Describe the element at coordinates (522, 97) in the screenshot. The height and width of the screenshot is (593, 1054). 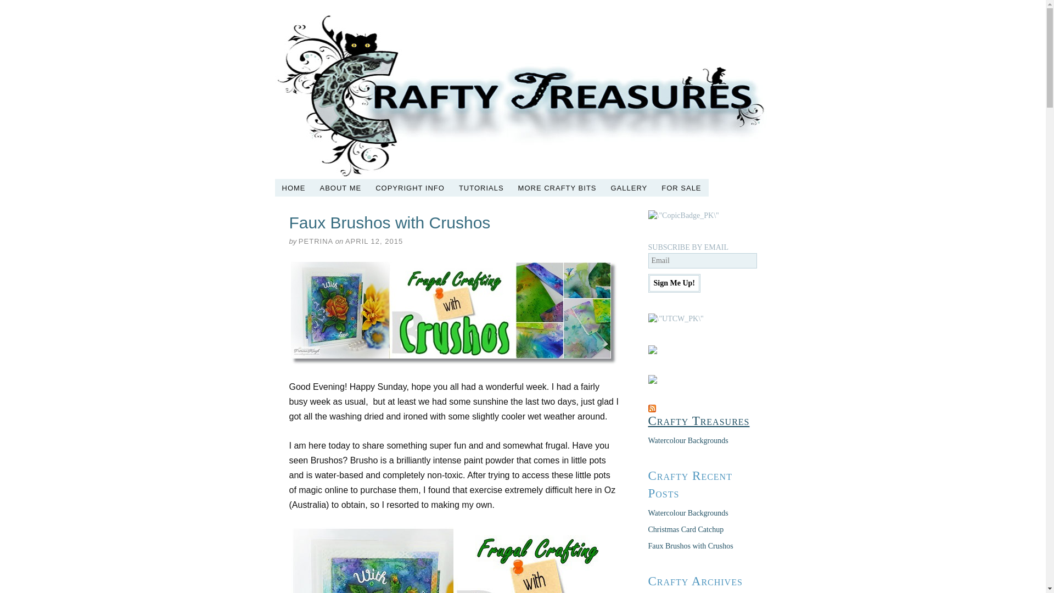
I see `click to return home` at that location.